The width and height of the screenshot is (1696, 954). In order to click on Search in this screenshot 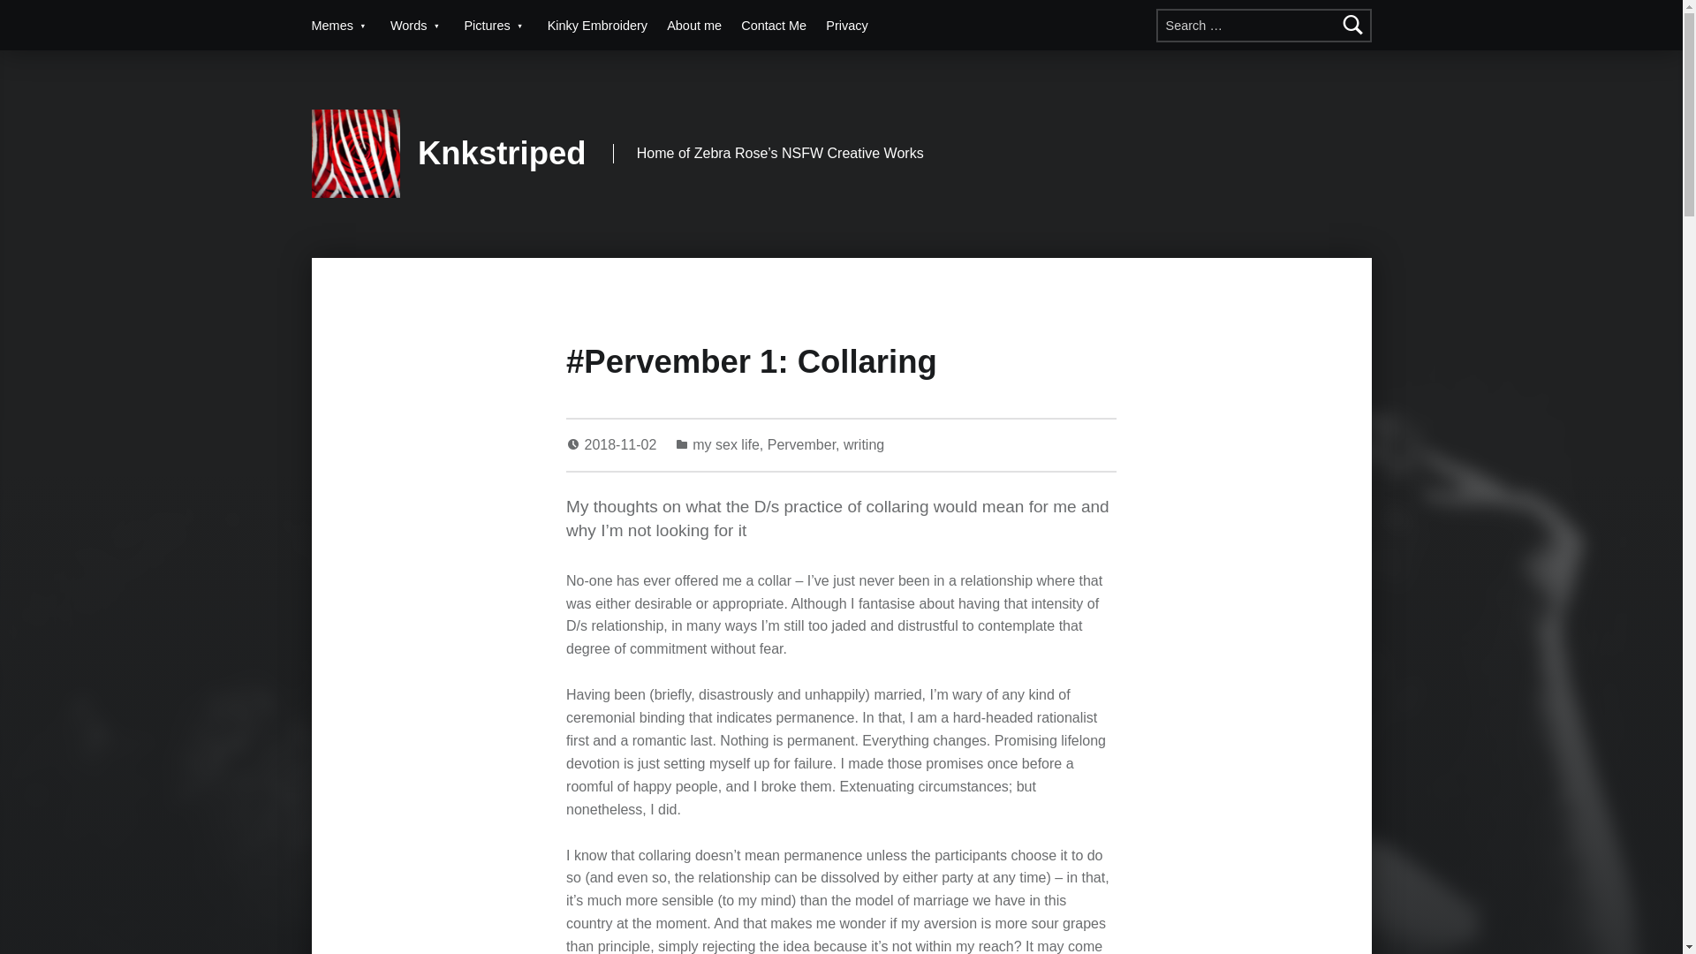, I will do `click(1353, 25)`.